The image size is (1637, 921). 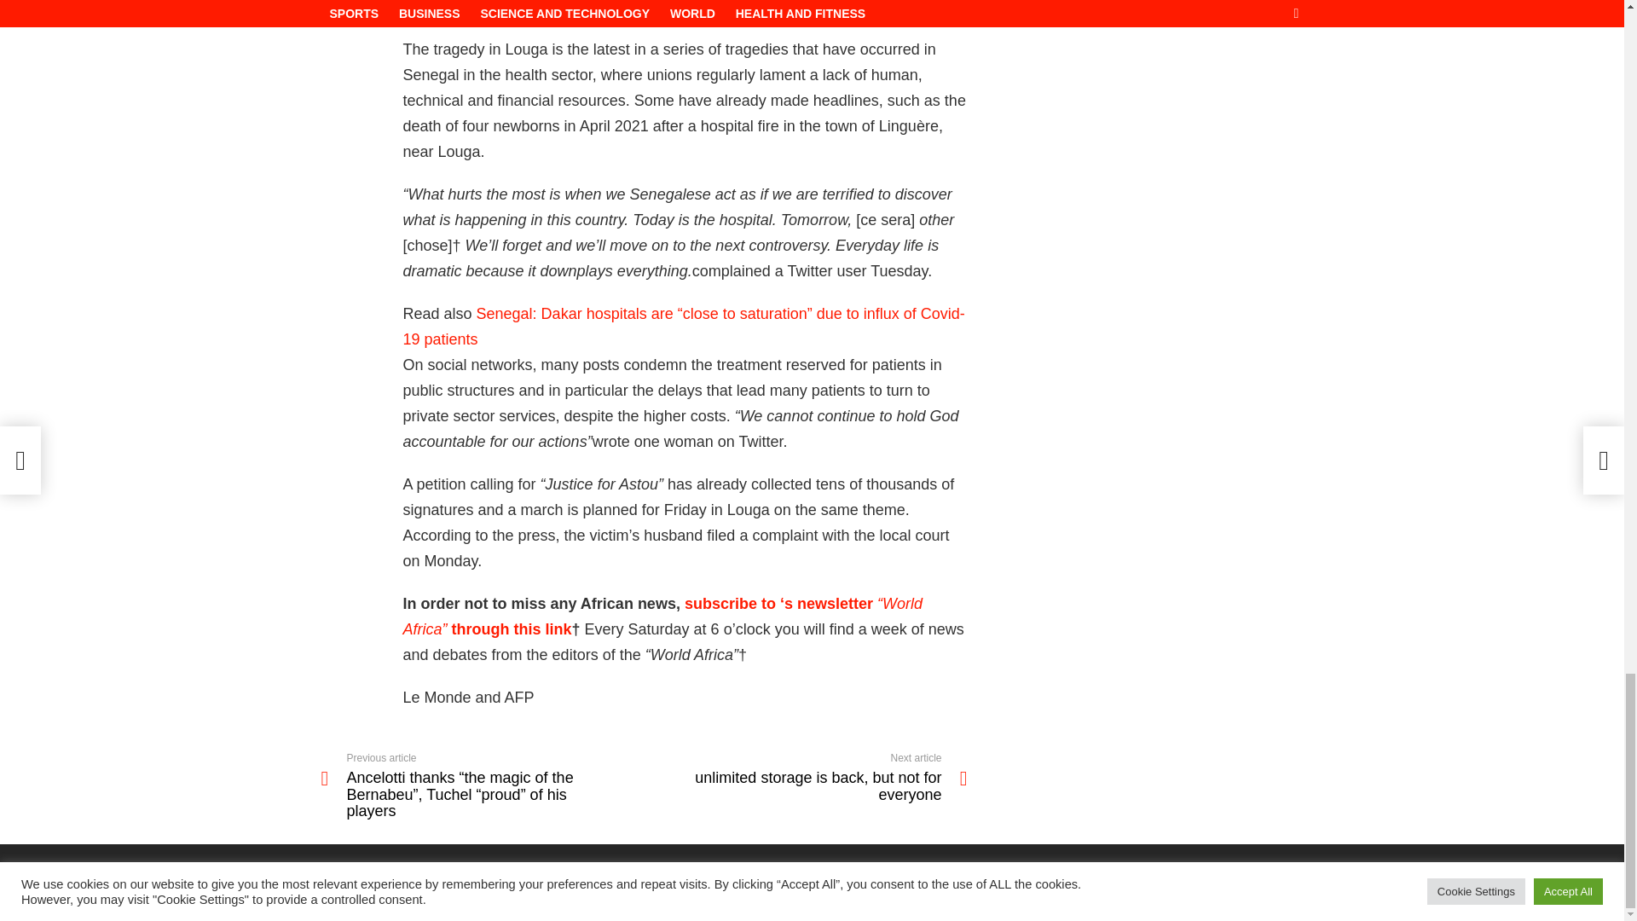 I want to click on Cookie Policy, so click(x=1011, y=901).